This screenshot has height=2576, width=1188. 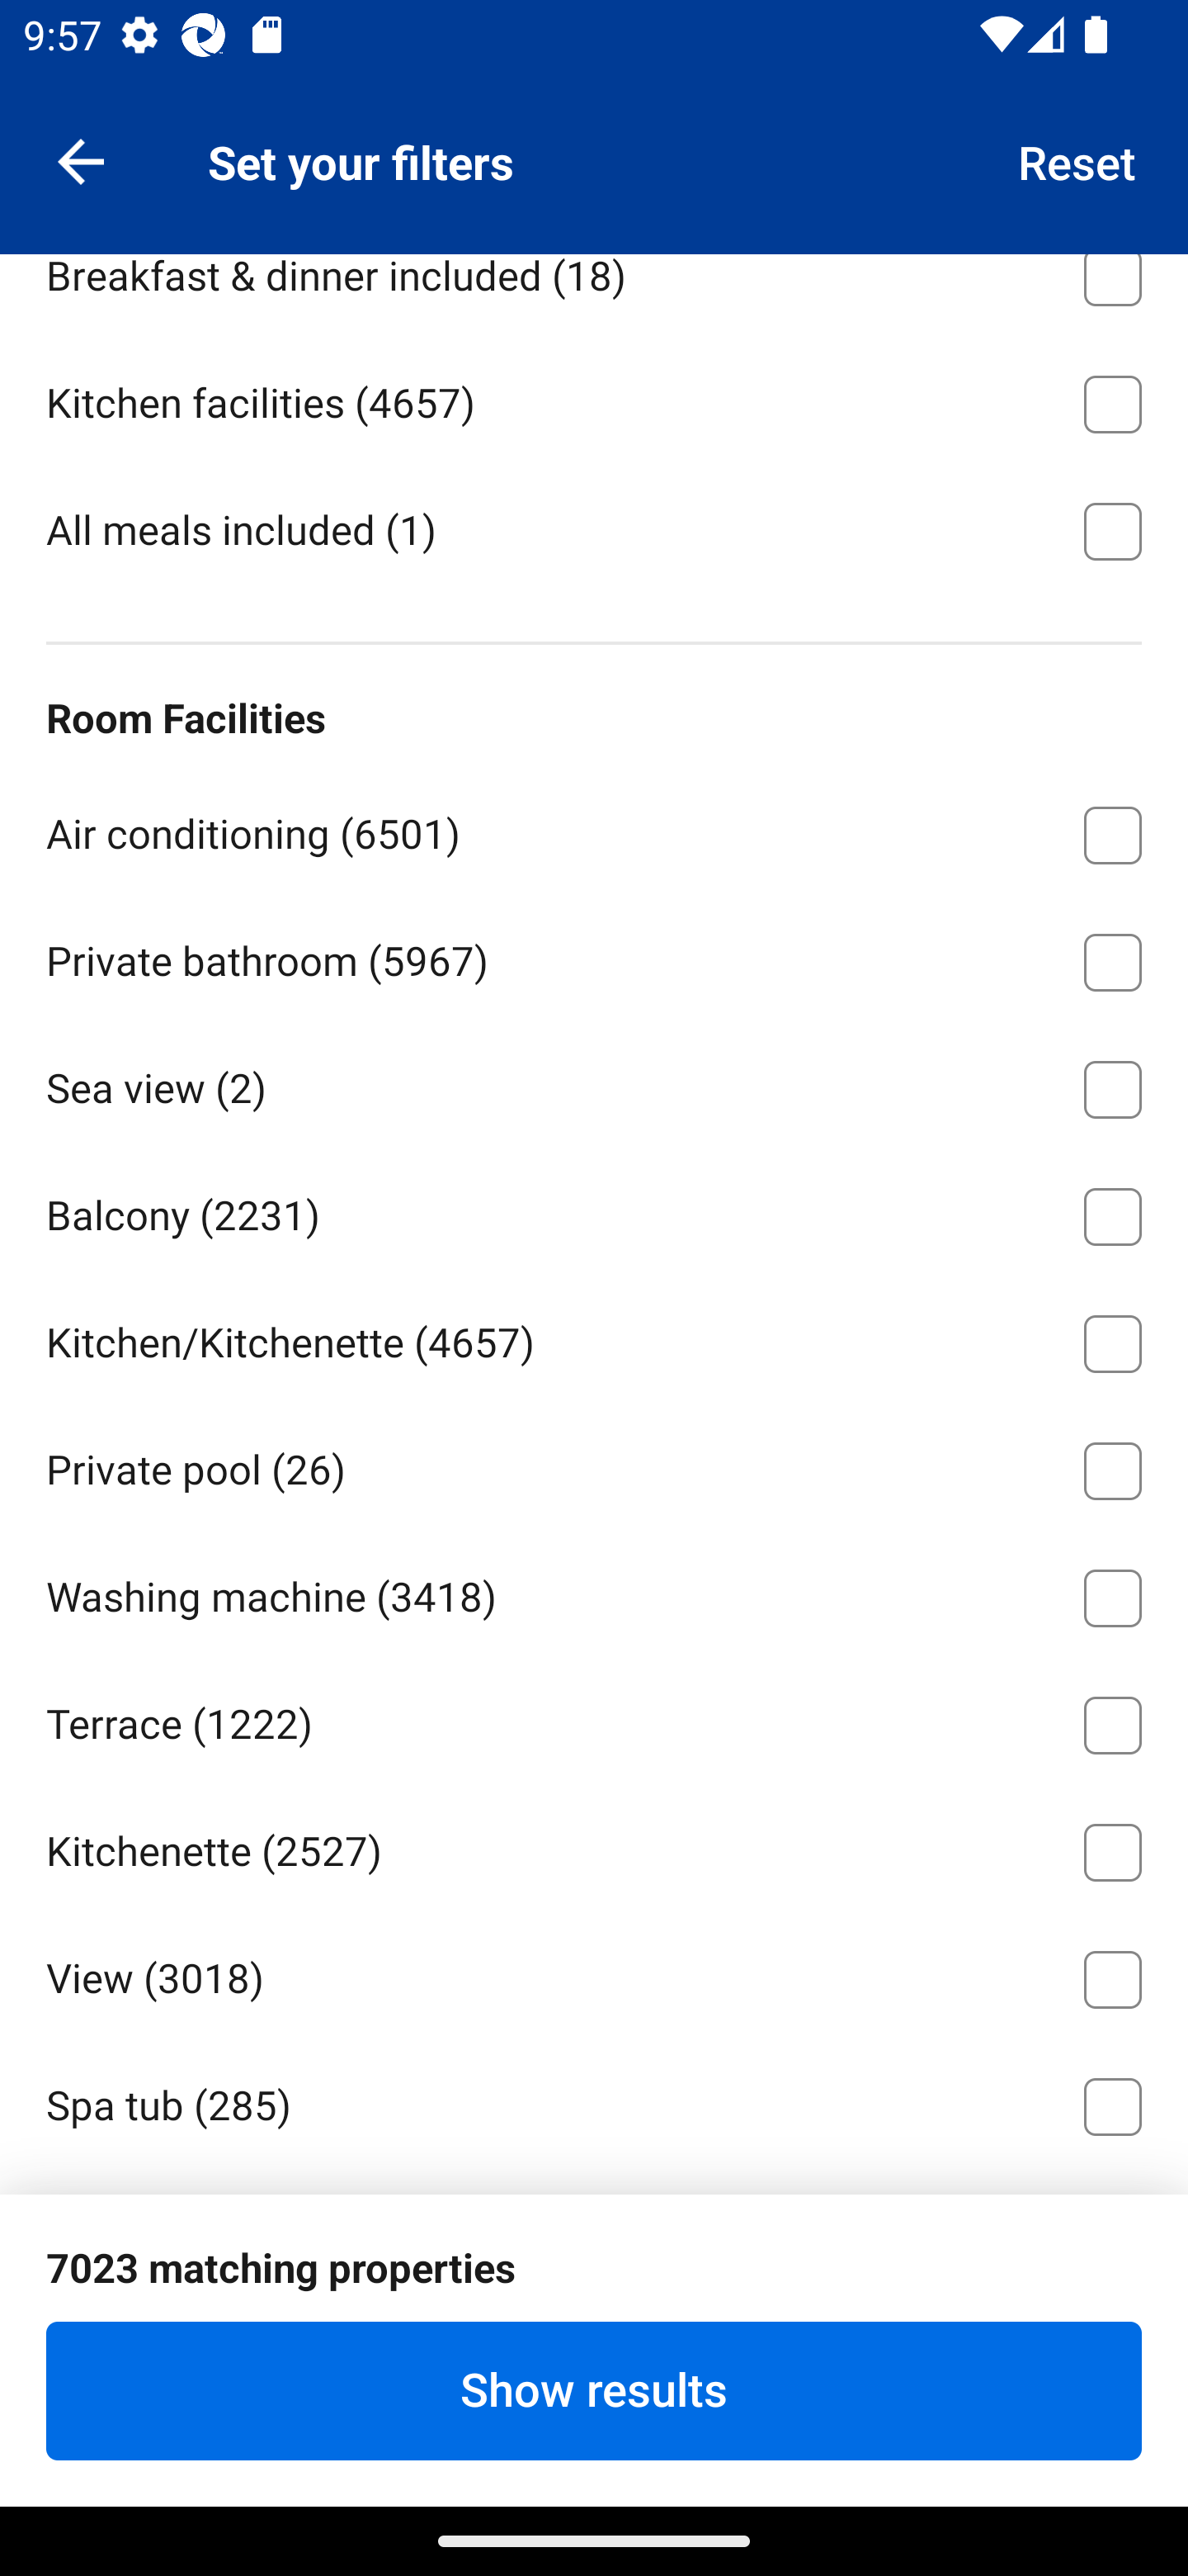 What do you see at coordinates (594, 1847) in the screenshot?
I see `Kitchenette ⁦(2527)` at bounding box center [594, 1847].